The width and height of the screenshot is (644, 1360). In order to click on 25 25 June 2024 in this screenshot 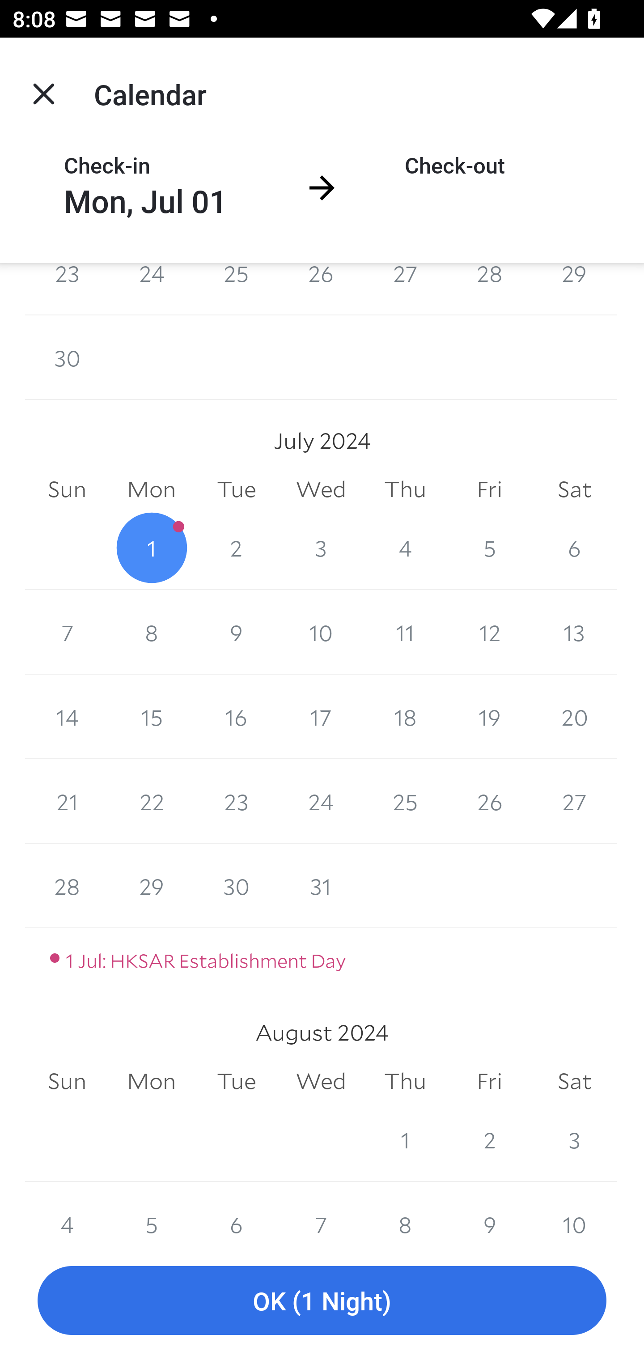, I will do `click(236, 289)`.